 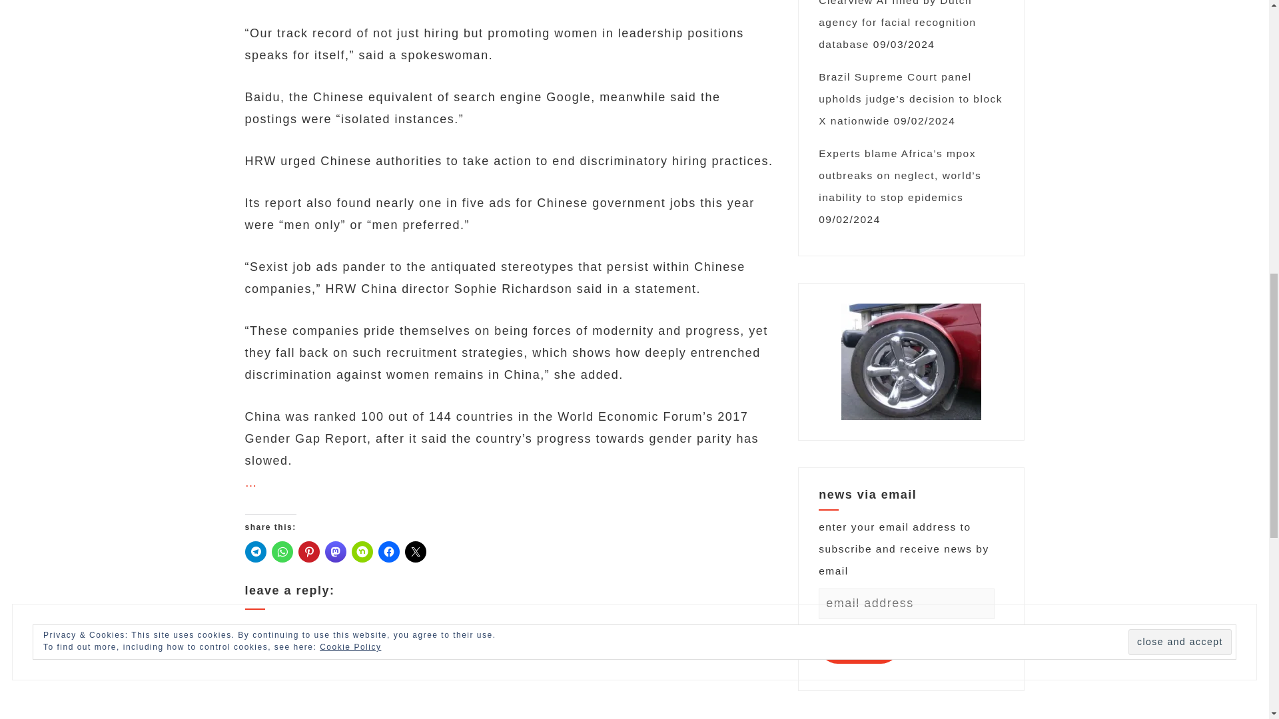 I want to click on Click to share on Mastodon, so click(x=336, y=551).